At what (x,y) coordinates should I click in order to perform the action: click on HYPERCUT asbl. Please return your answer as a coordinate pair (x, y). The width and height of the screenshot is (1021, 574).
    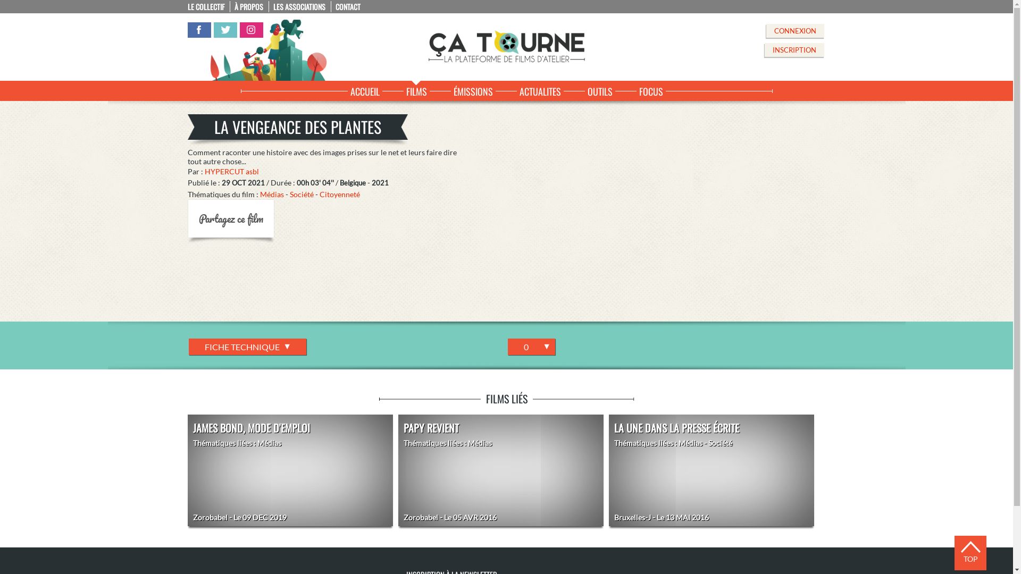
    Looking at the image, I should click on (231, 171).